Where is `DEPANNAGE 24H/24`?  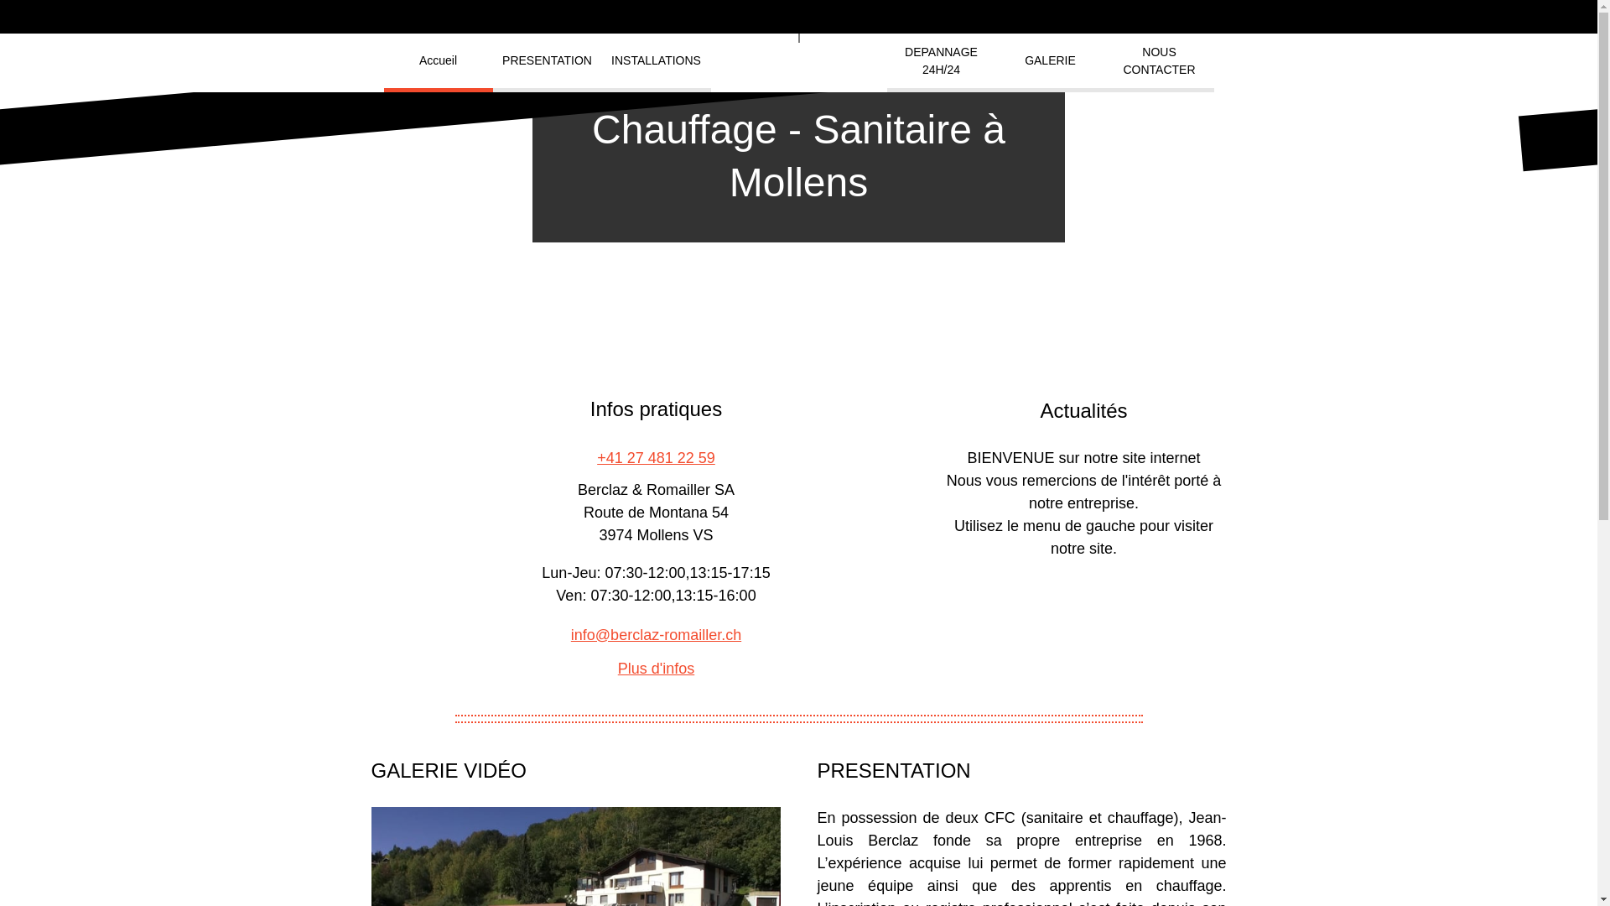 DEPANNAGE 24H/24 is located at coordinates (942, 63).